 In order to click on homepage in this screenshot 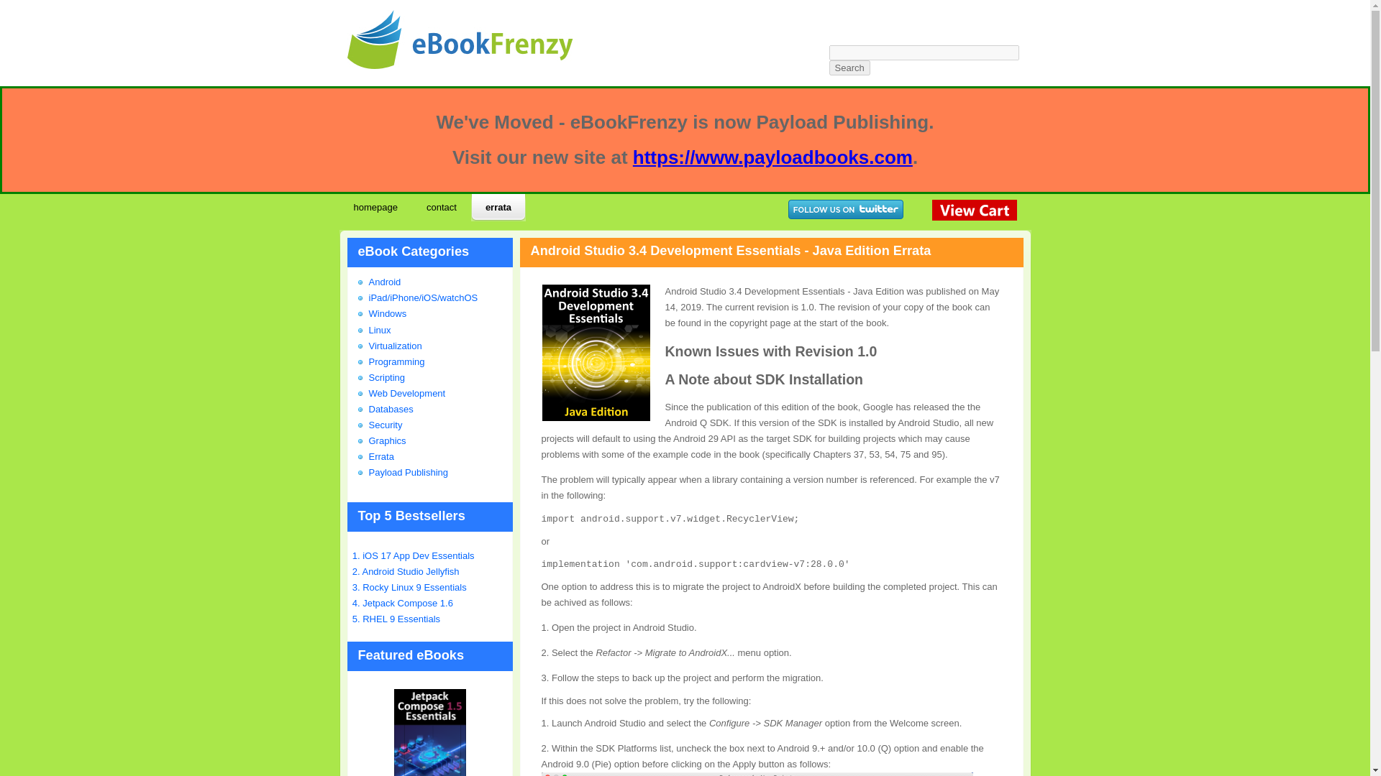, I will do `click(375, 211)`.